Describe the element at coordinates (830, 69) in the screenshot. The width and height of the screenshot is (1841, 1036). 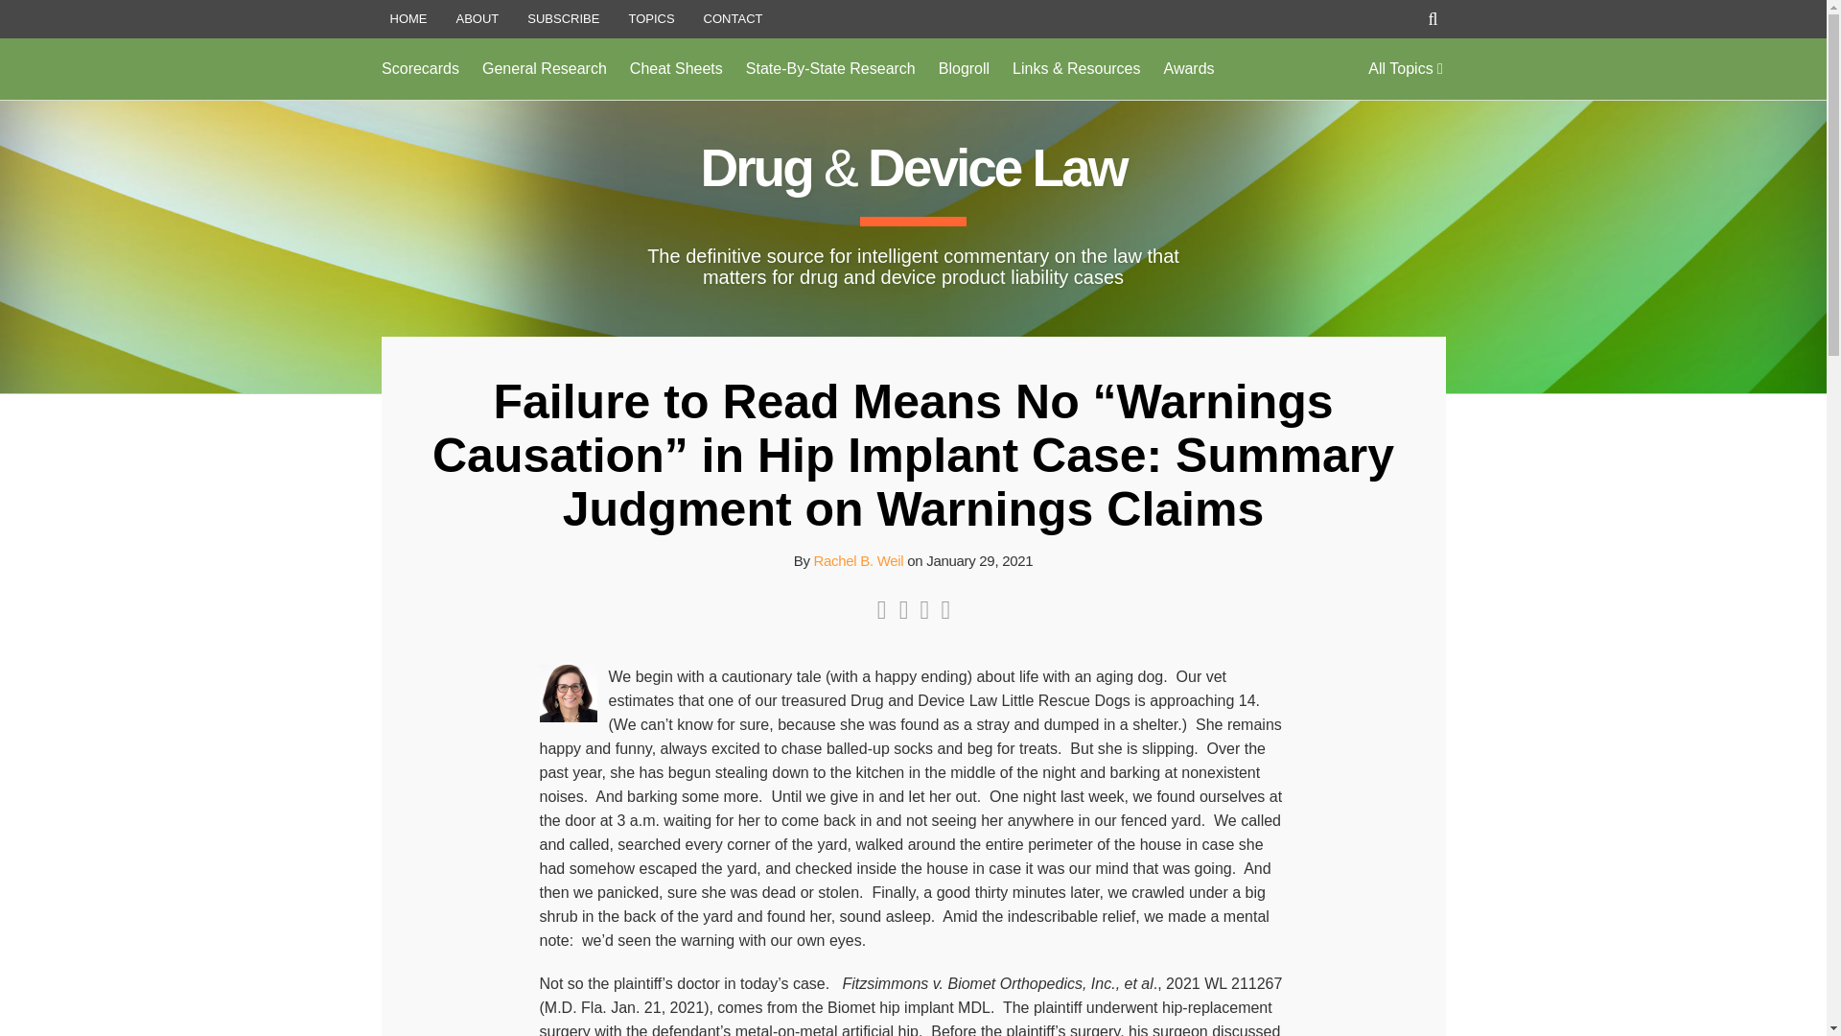
I see `State-By-State Research` at that location.